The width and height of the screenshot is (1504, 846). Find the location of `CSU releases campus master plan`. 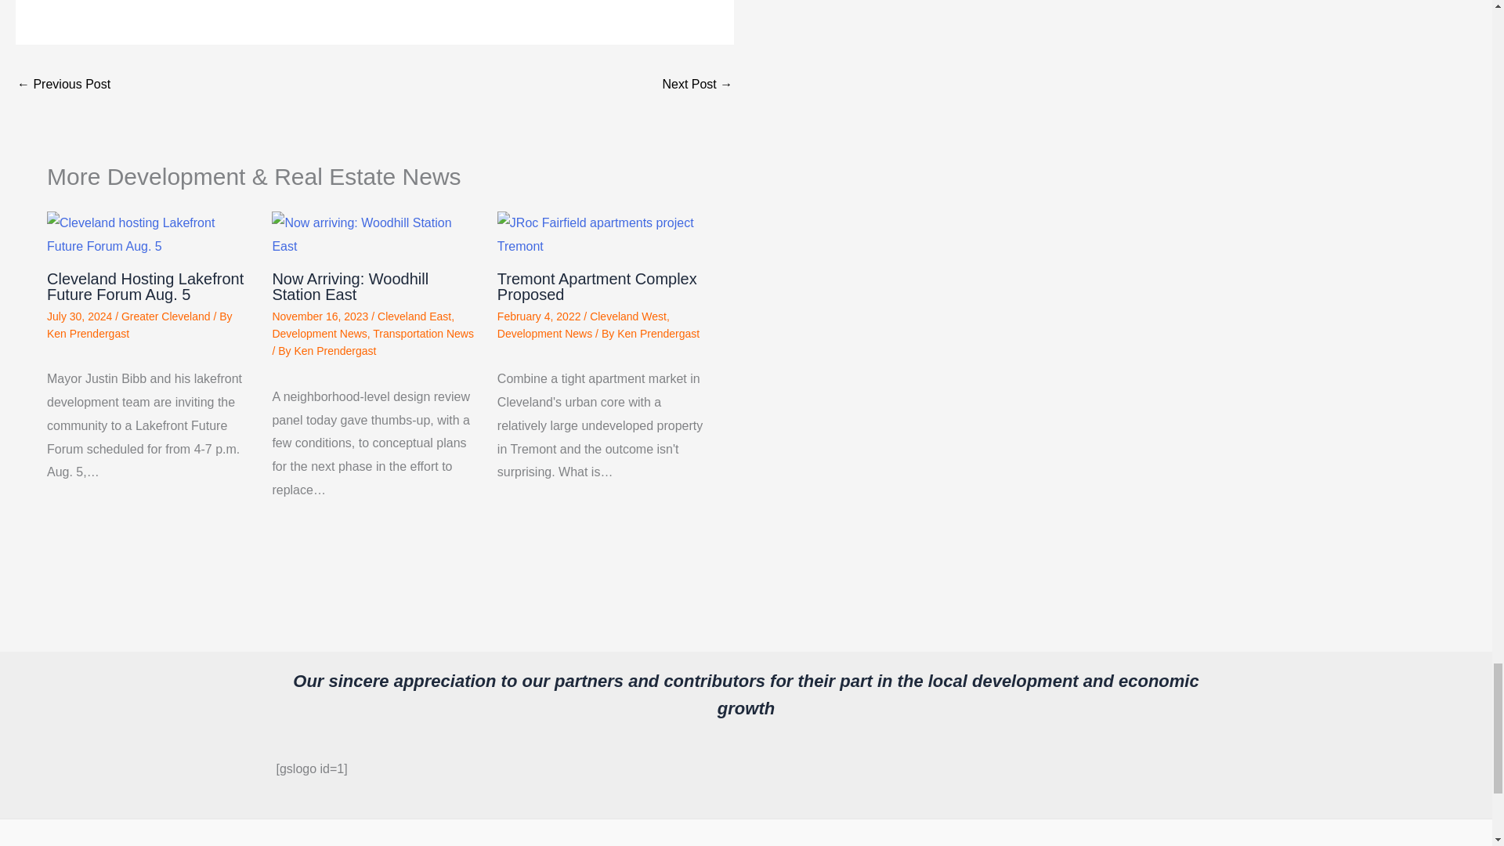

CSU releases campus master plan is located at coordinates (697, 85).